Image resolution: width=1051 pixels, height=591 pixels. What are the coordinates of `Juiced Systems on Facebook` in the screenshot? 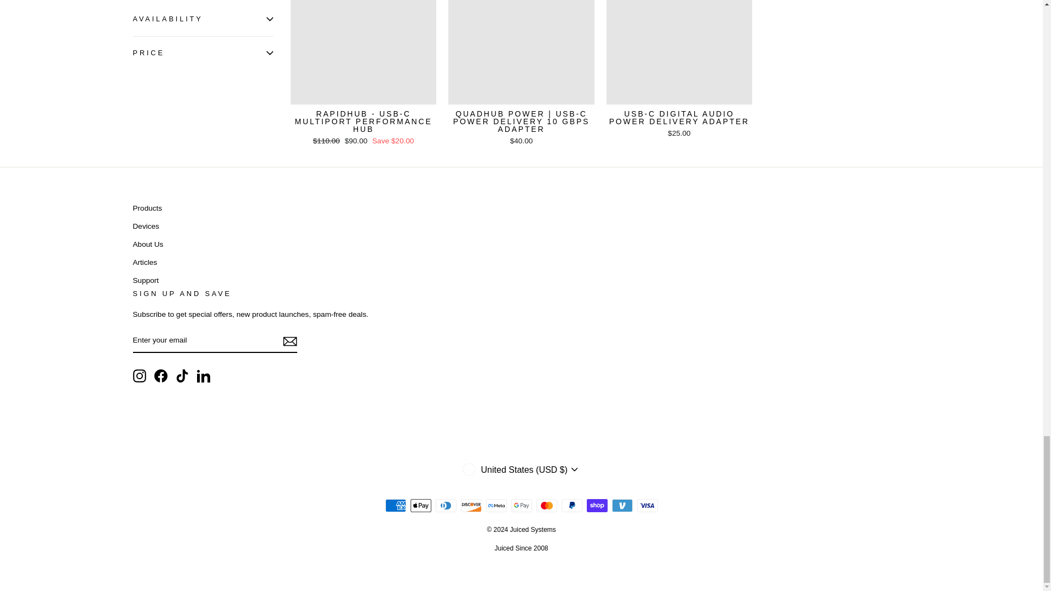 It's located at (161, 375).